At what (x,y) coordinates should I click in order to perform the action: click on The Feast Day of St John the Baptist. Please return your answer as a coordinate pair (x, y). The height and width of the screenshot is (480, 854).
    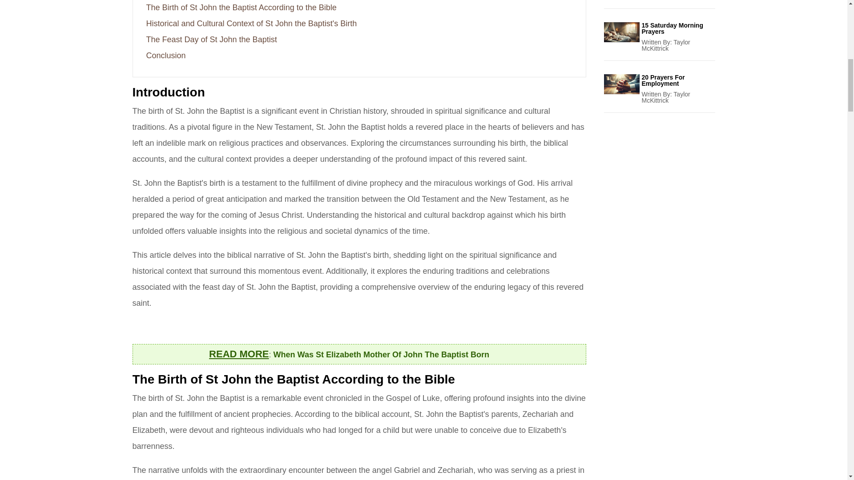
    Looking at the image, I should click on (211, 39).